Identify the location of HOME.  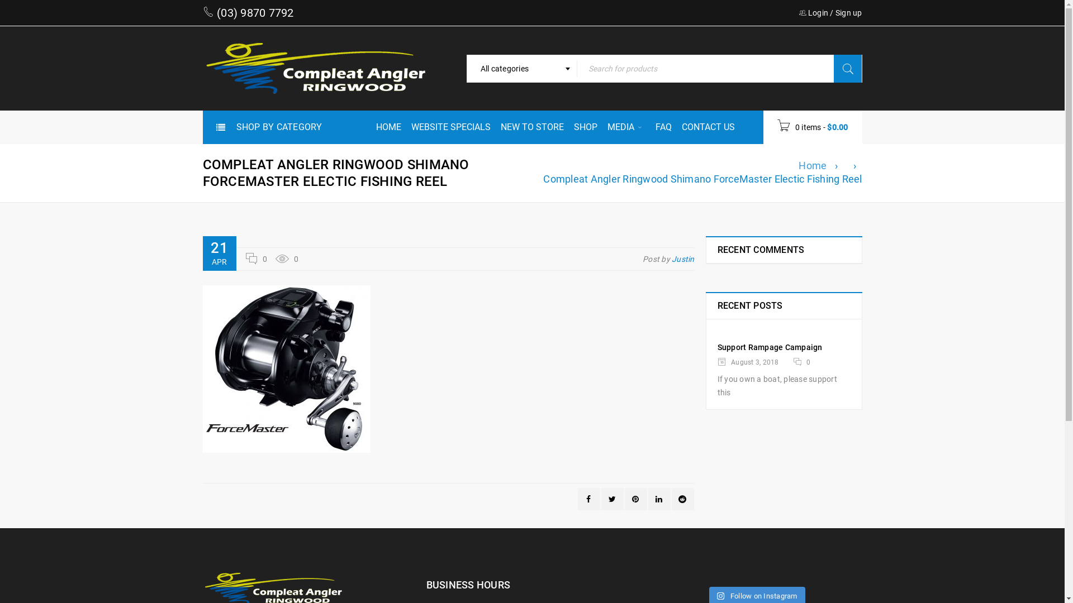
(388, 127).